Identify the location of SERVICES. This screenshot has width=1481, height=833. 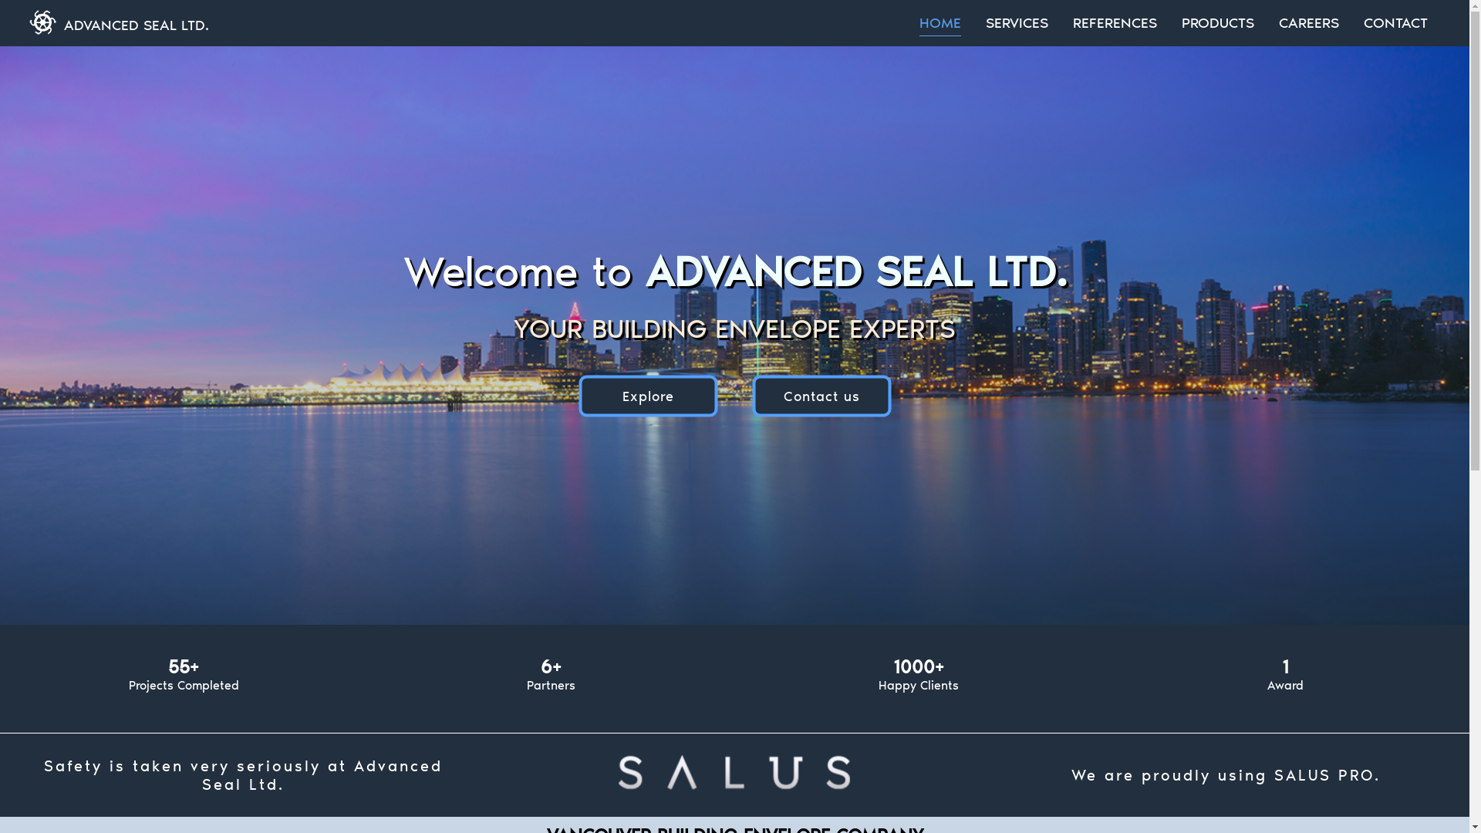
(1017, 21).